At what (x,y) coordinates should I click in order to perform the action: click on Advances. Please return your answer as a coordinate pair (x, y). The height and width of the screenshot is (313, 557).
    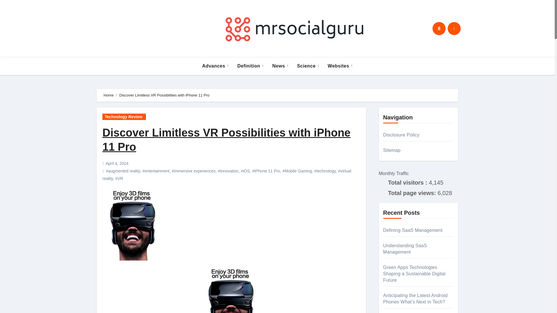
    Looking at the image, I should click on (215, 66).